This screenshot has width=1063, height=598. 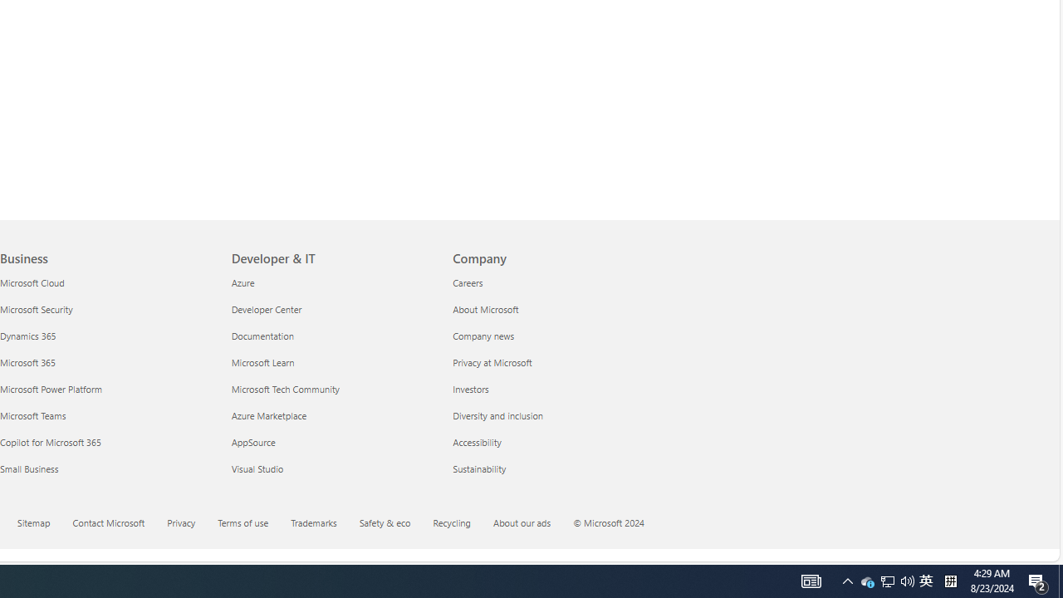 What do you see at coordinates (268, 415) in the screenshot?
I see `Azure Marketplace Developer & IT` at bounding box center [268, 415].